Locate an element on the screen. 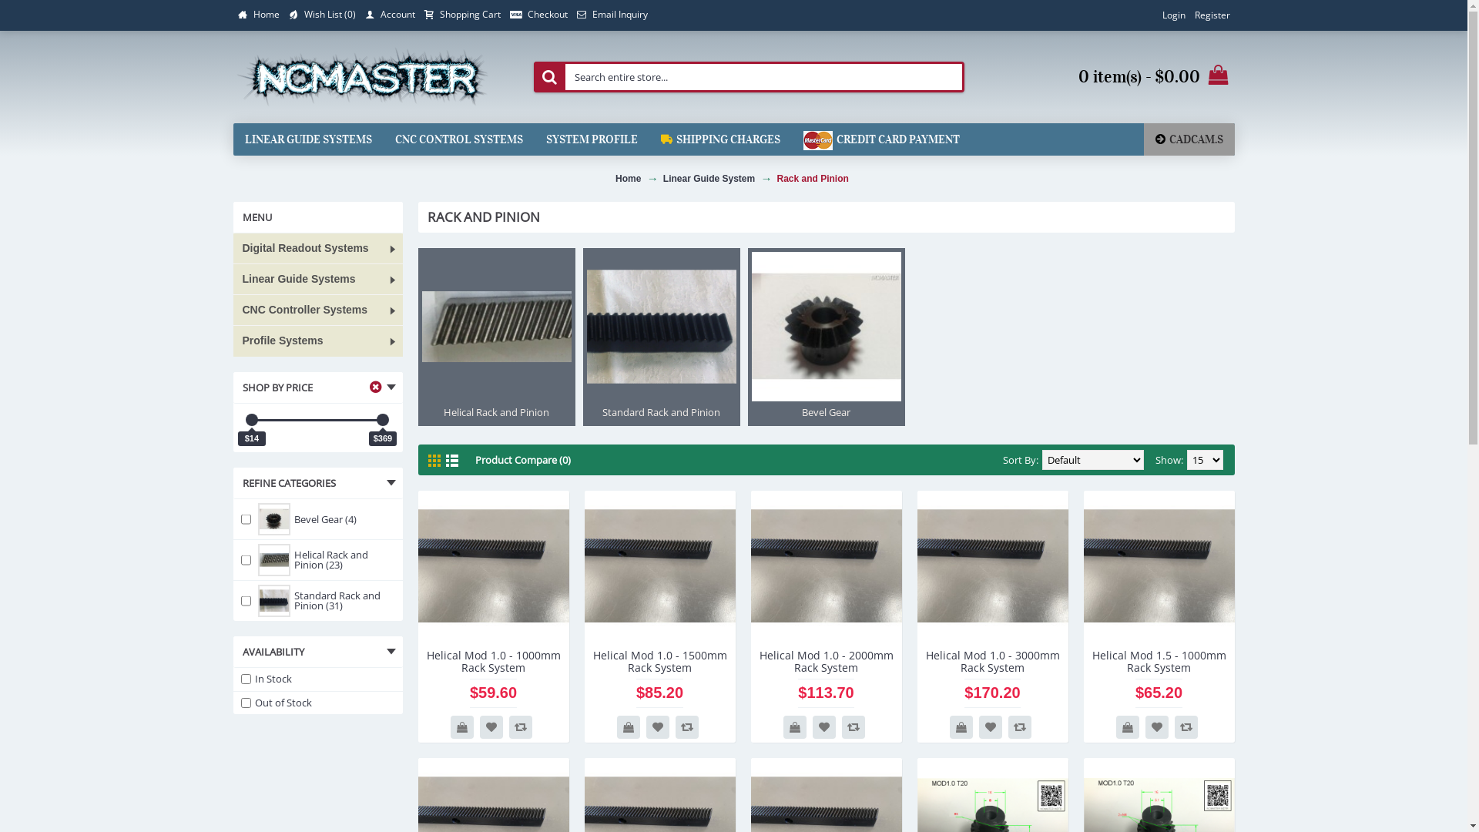 The image size is (1479, 832). Helical Mod 1.0 - 1500mm Rack System is located at coordinates (659, 566).